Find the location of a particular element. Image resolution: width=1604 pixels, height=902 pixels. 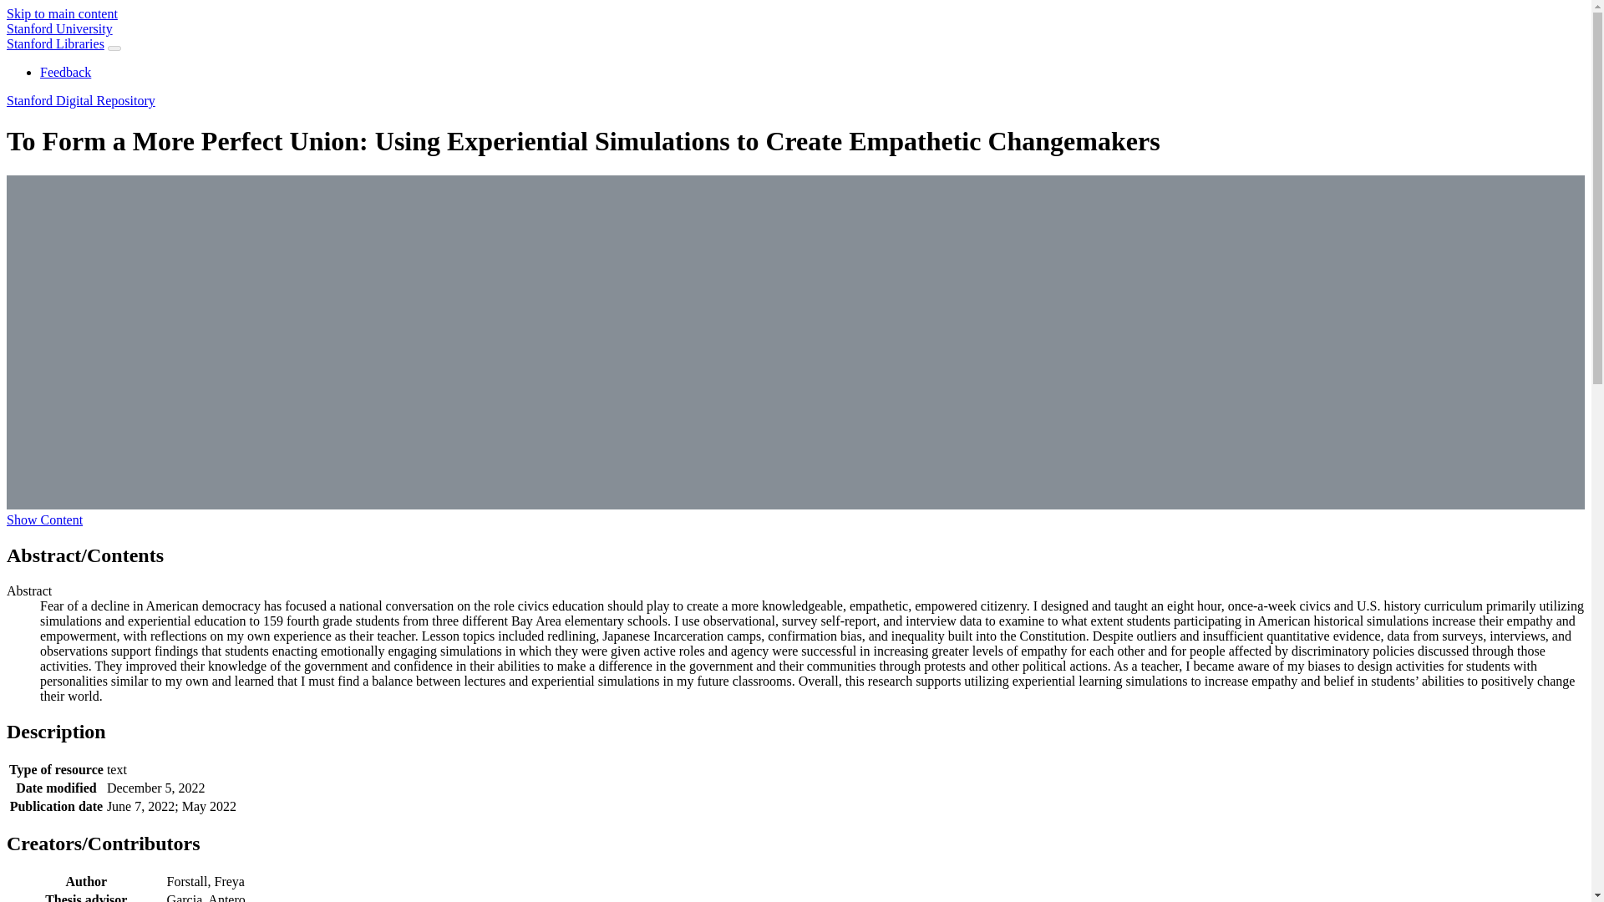

Show Content is located at coordinates (44, 519).